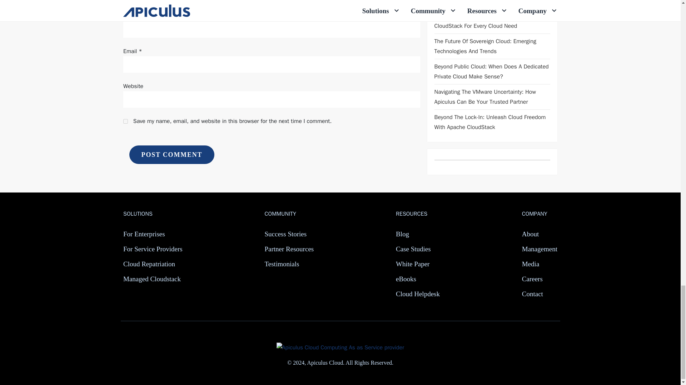 This screenshot has height=385, width=686. What do you see at coordinates (125, 121) in the screenshot?
I see `yes` at bounding box center [125, 121].